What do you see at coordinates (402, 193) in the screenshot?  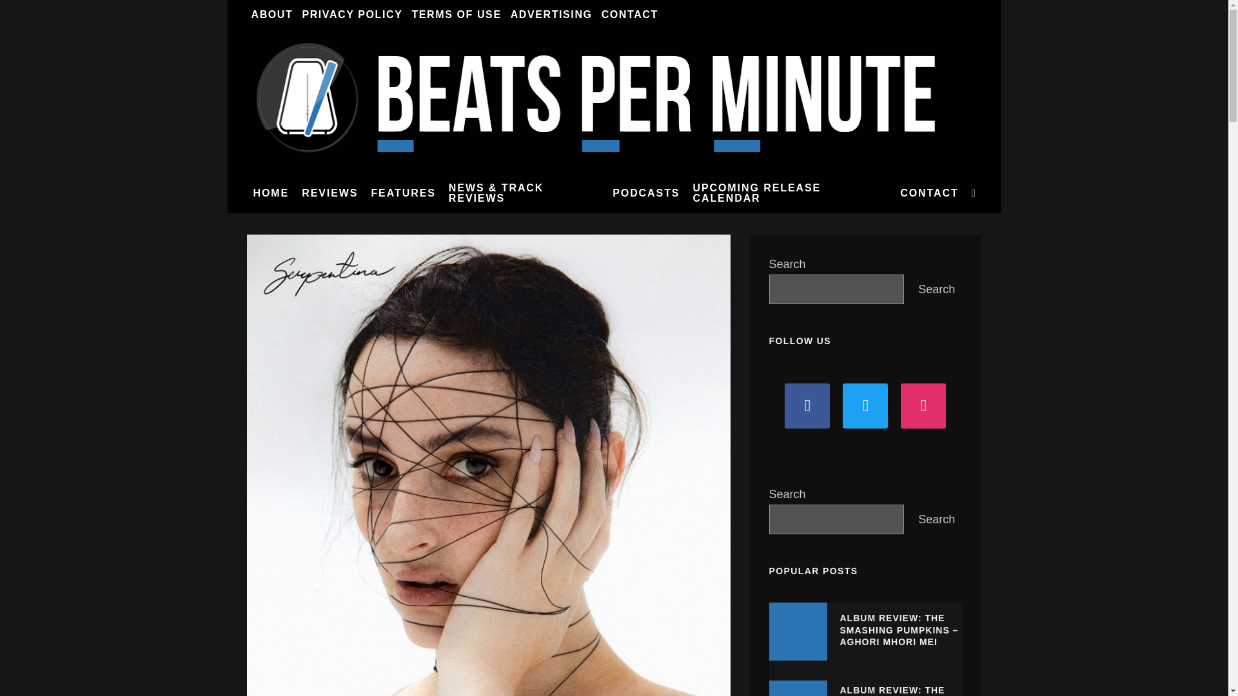 I see `FEATURES` at bounding box center [402, 193].